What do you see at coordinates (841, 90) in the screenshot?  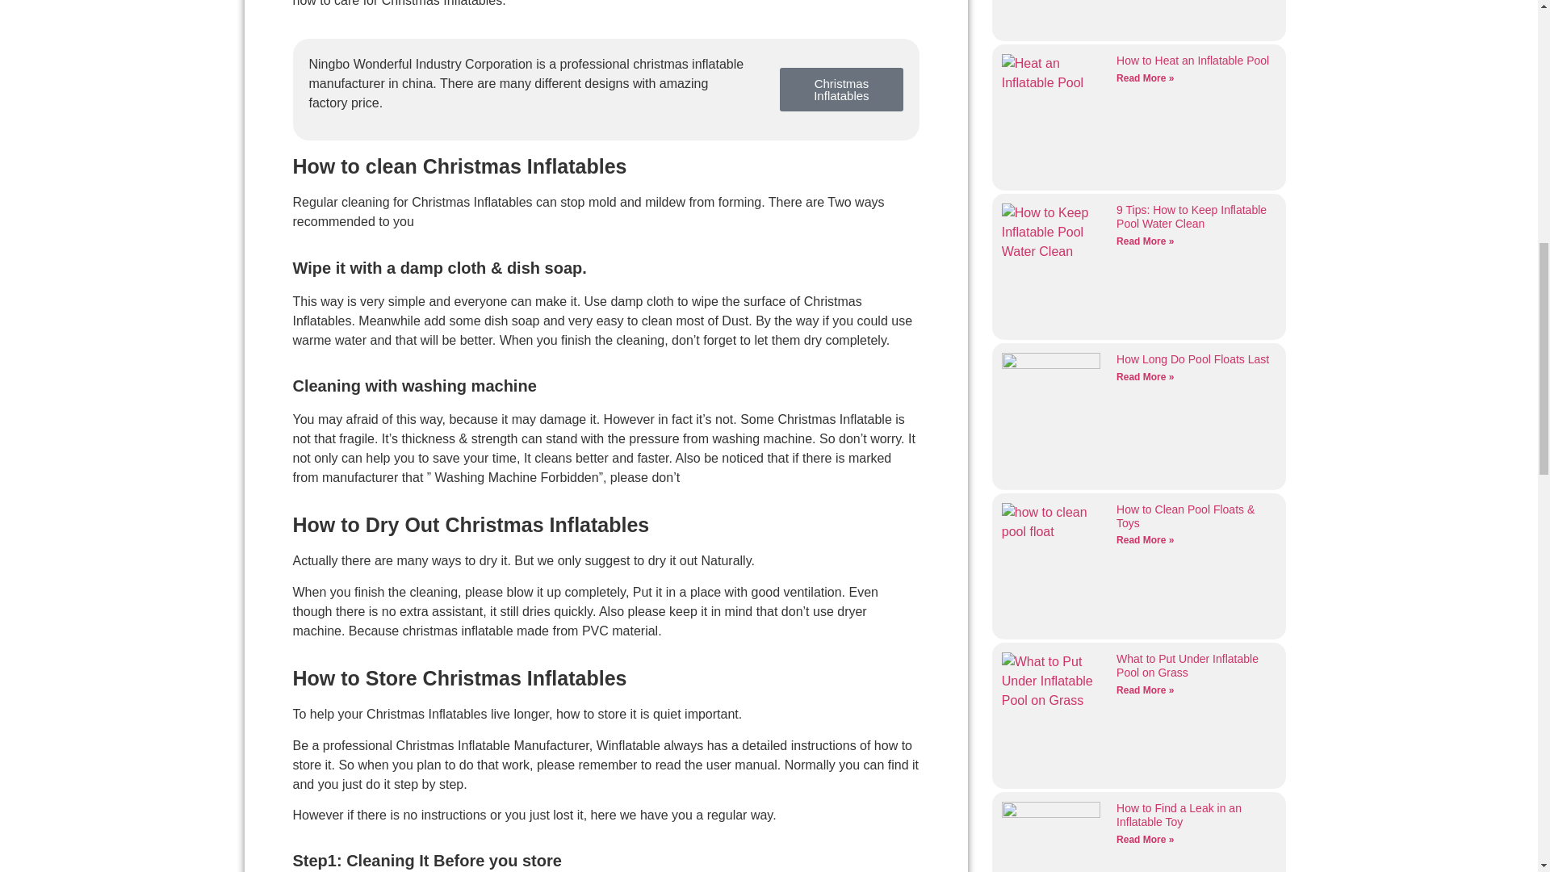 I see `Christmas Inflatables` at bounding box center [841, 90].